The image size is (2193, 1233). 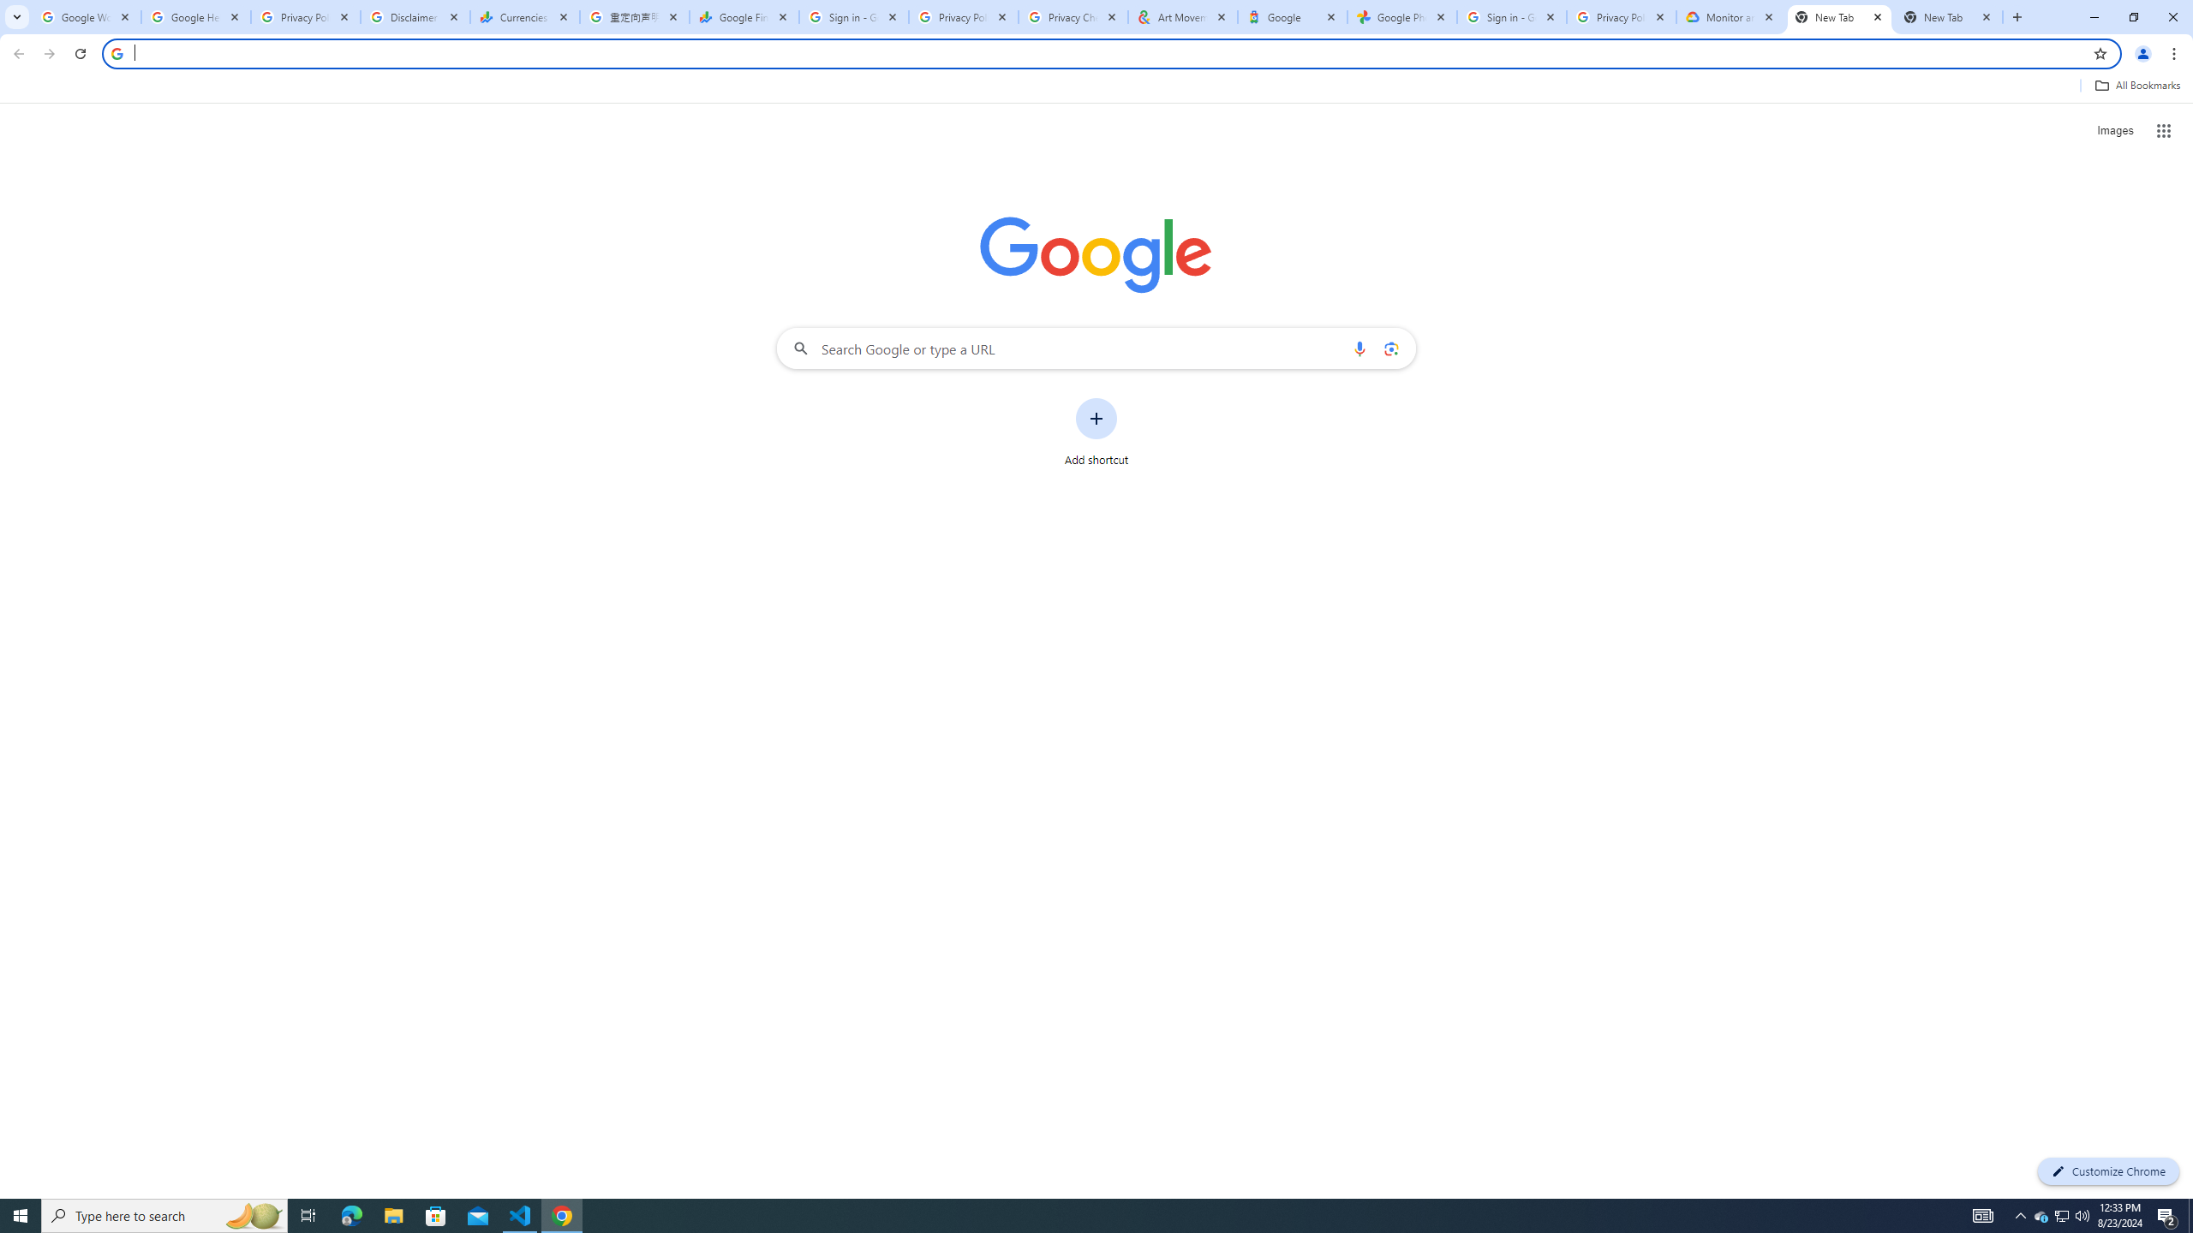 What do you see at coordinates (1948, 17) in the screenshot?
I see `New Tab` at bounding box center [1948, 17].